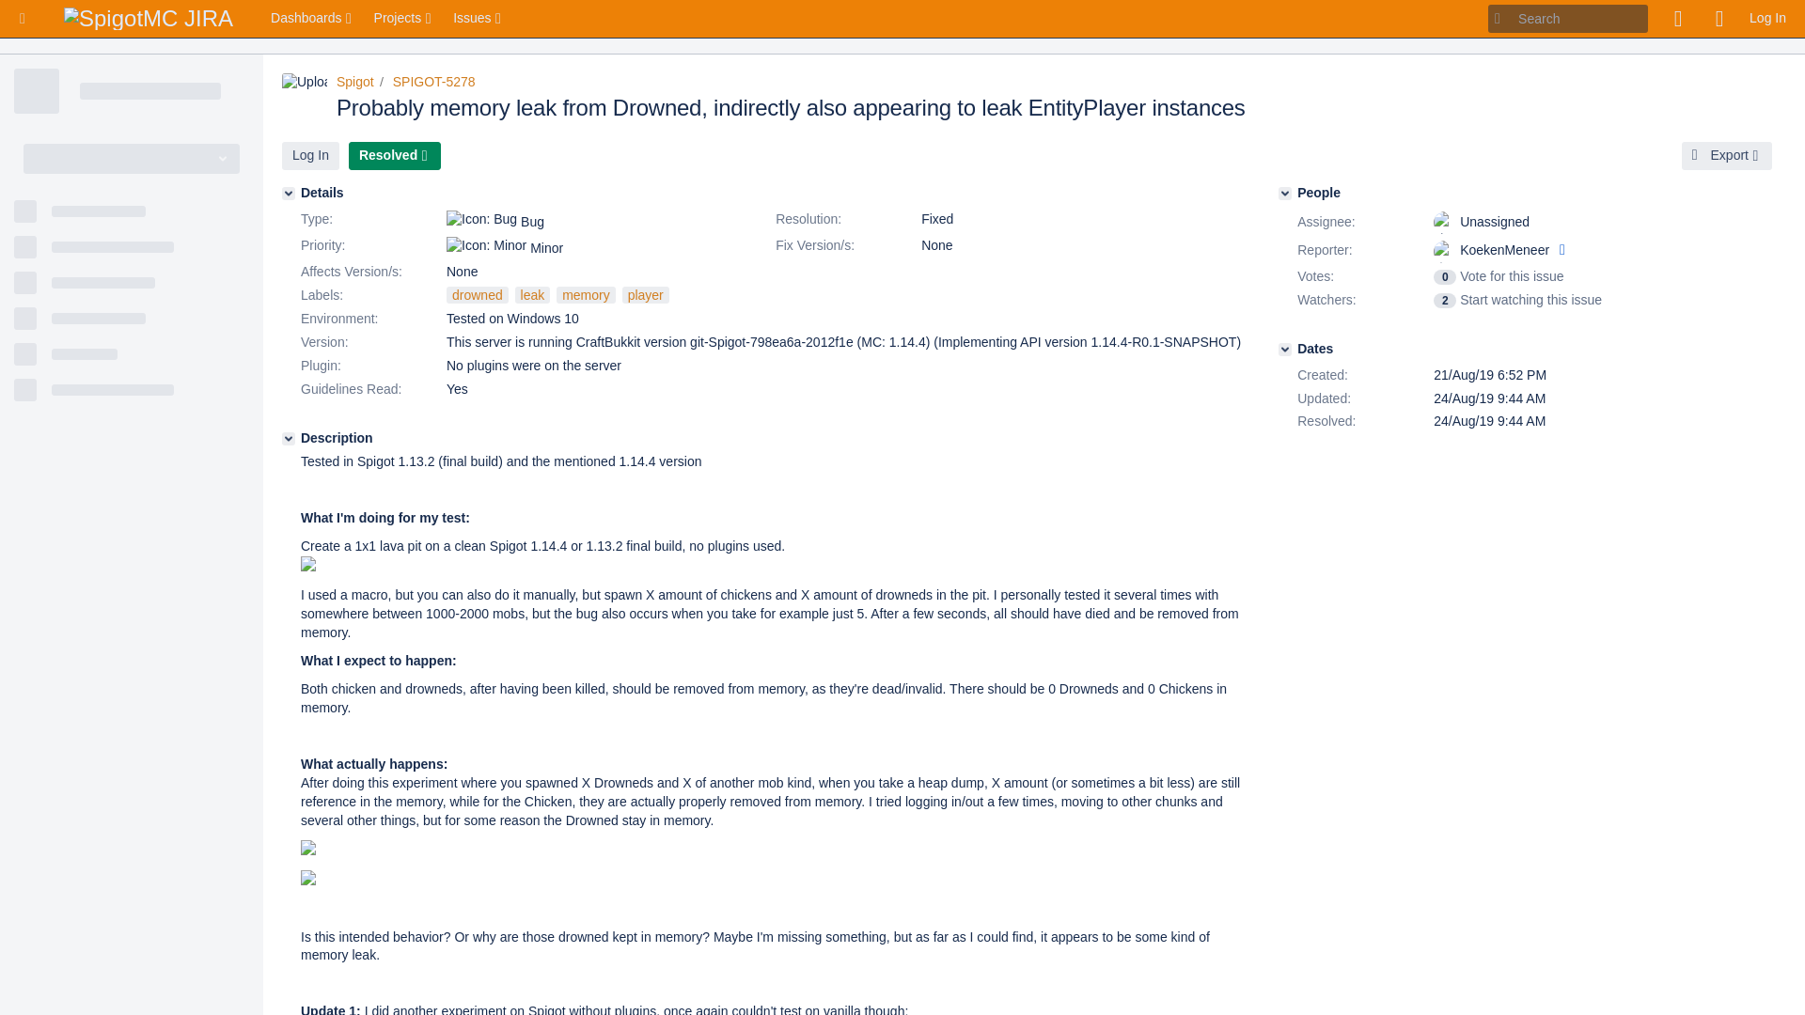 This screenshot has width=1805, height=1015. What do you see at coordinates (532, 294) in the screenshot?
I see `leak` at bounding box center [532, 294].